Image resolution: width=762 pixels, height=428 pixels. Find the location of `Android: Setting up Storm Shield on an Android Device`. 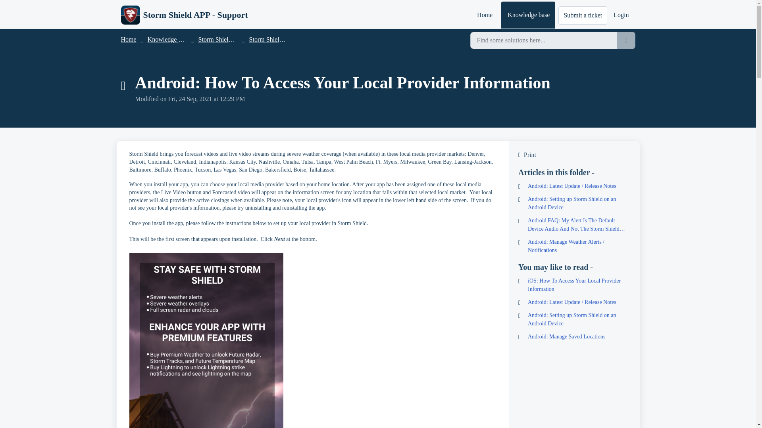

Android: Setting up Storm Shield on an Android Device is located at coordinates (574, 319).